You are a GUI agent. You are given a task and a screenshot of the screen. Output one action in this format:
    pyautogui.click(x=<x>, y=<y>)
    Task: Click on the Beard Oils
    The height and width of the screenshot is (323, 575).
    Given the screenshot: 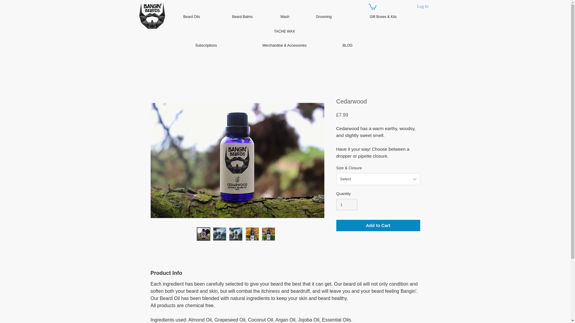 What is the action you would take?
    pyautogui.click(x=191, y=17)
    